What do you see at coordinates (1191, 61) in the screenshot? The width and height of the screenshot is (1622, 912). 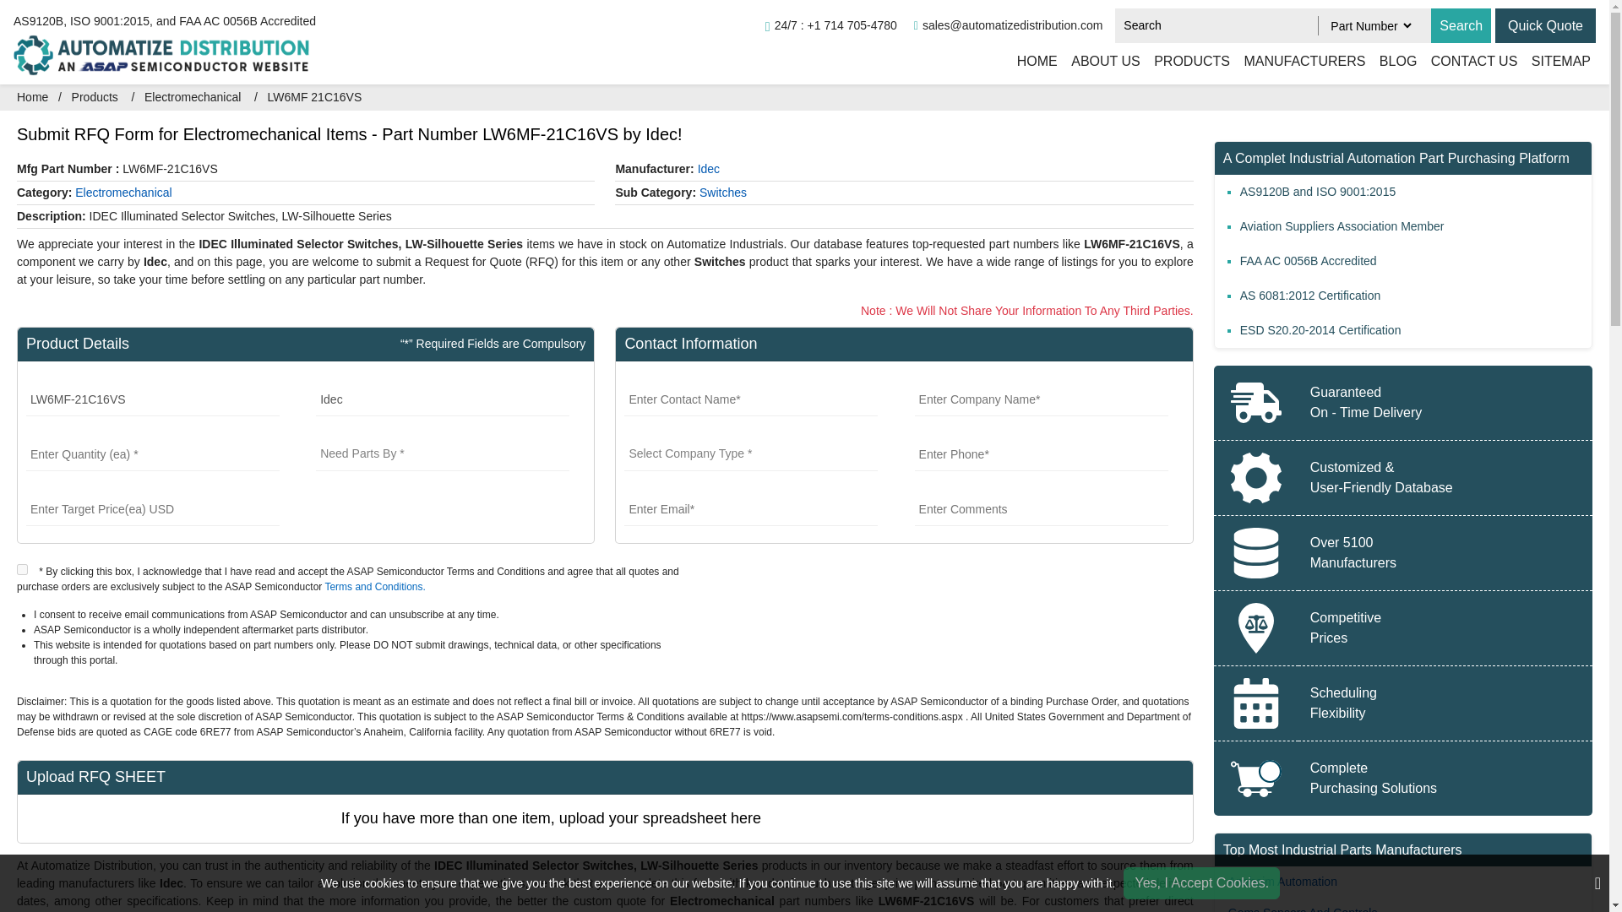 I see `PRODUCTS` at bounding box center [1191, 61].